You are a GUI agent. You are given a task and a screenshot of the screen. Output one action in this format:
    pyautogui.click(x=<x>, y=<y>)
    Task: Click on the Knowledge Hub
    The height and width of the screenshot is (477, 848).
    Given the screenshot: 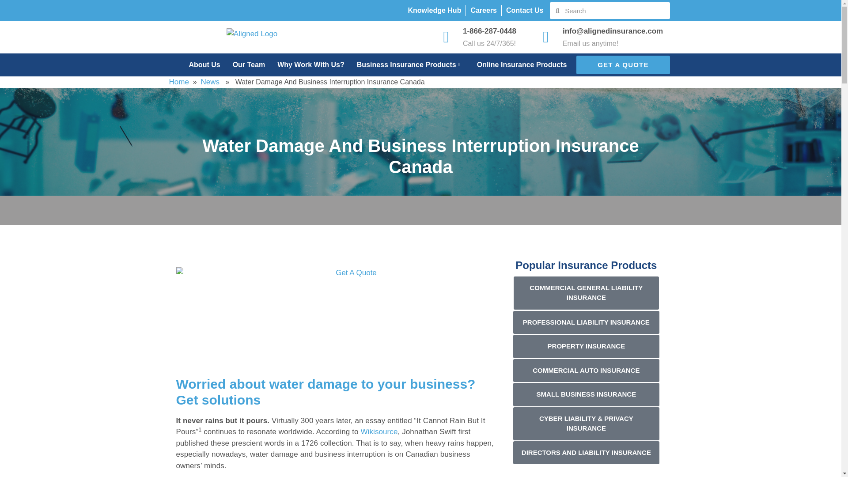 What is the action you would take?
    pyautogui.click(x=435, y=10)
    